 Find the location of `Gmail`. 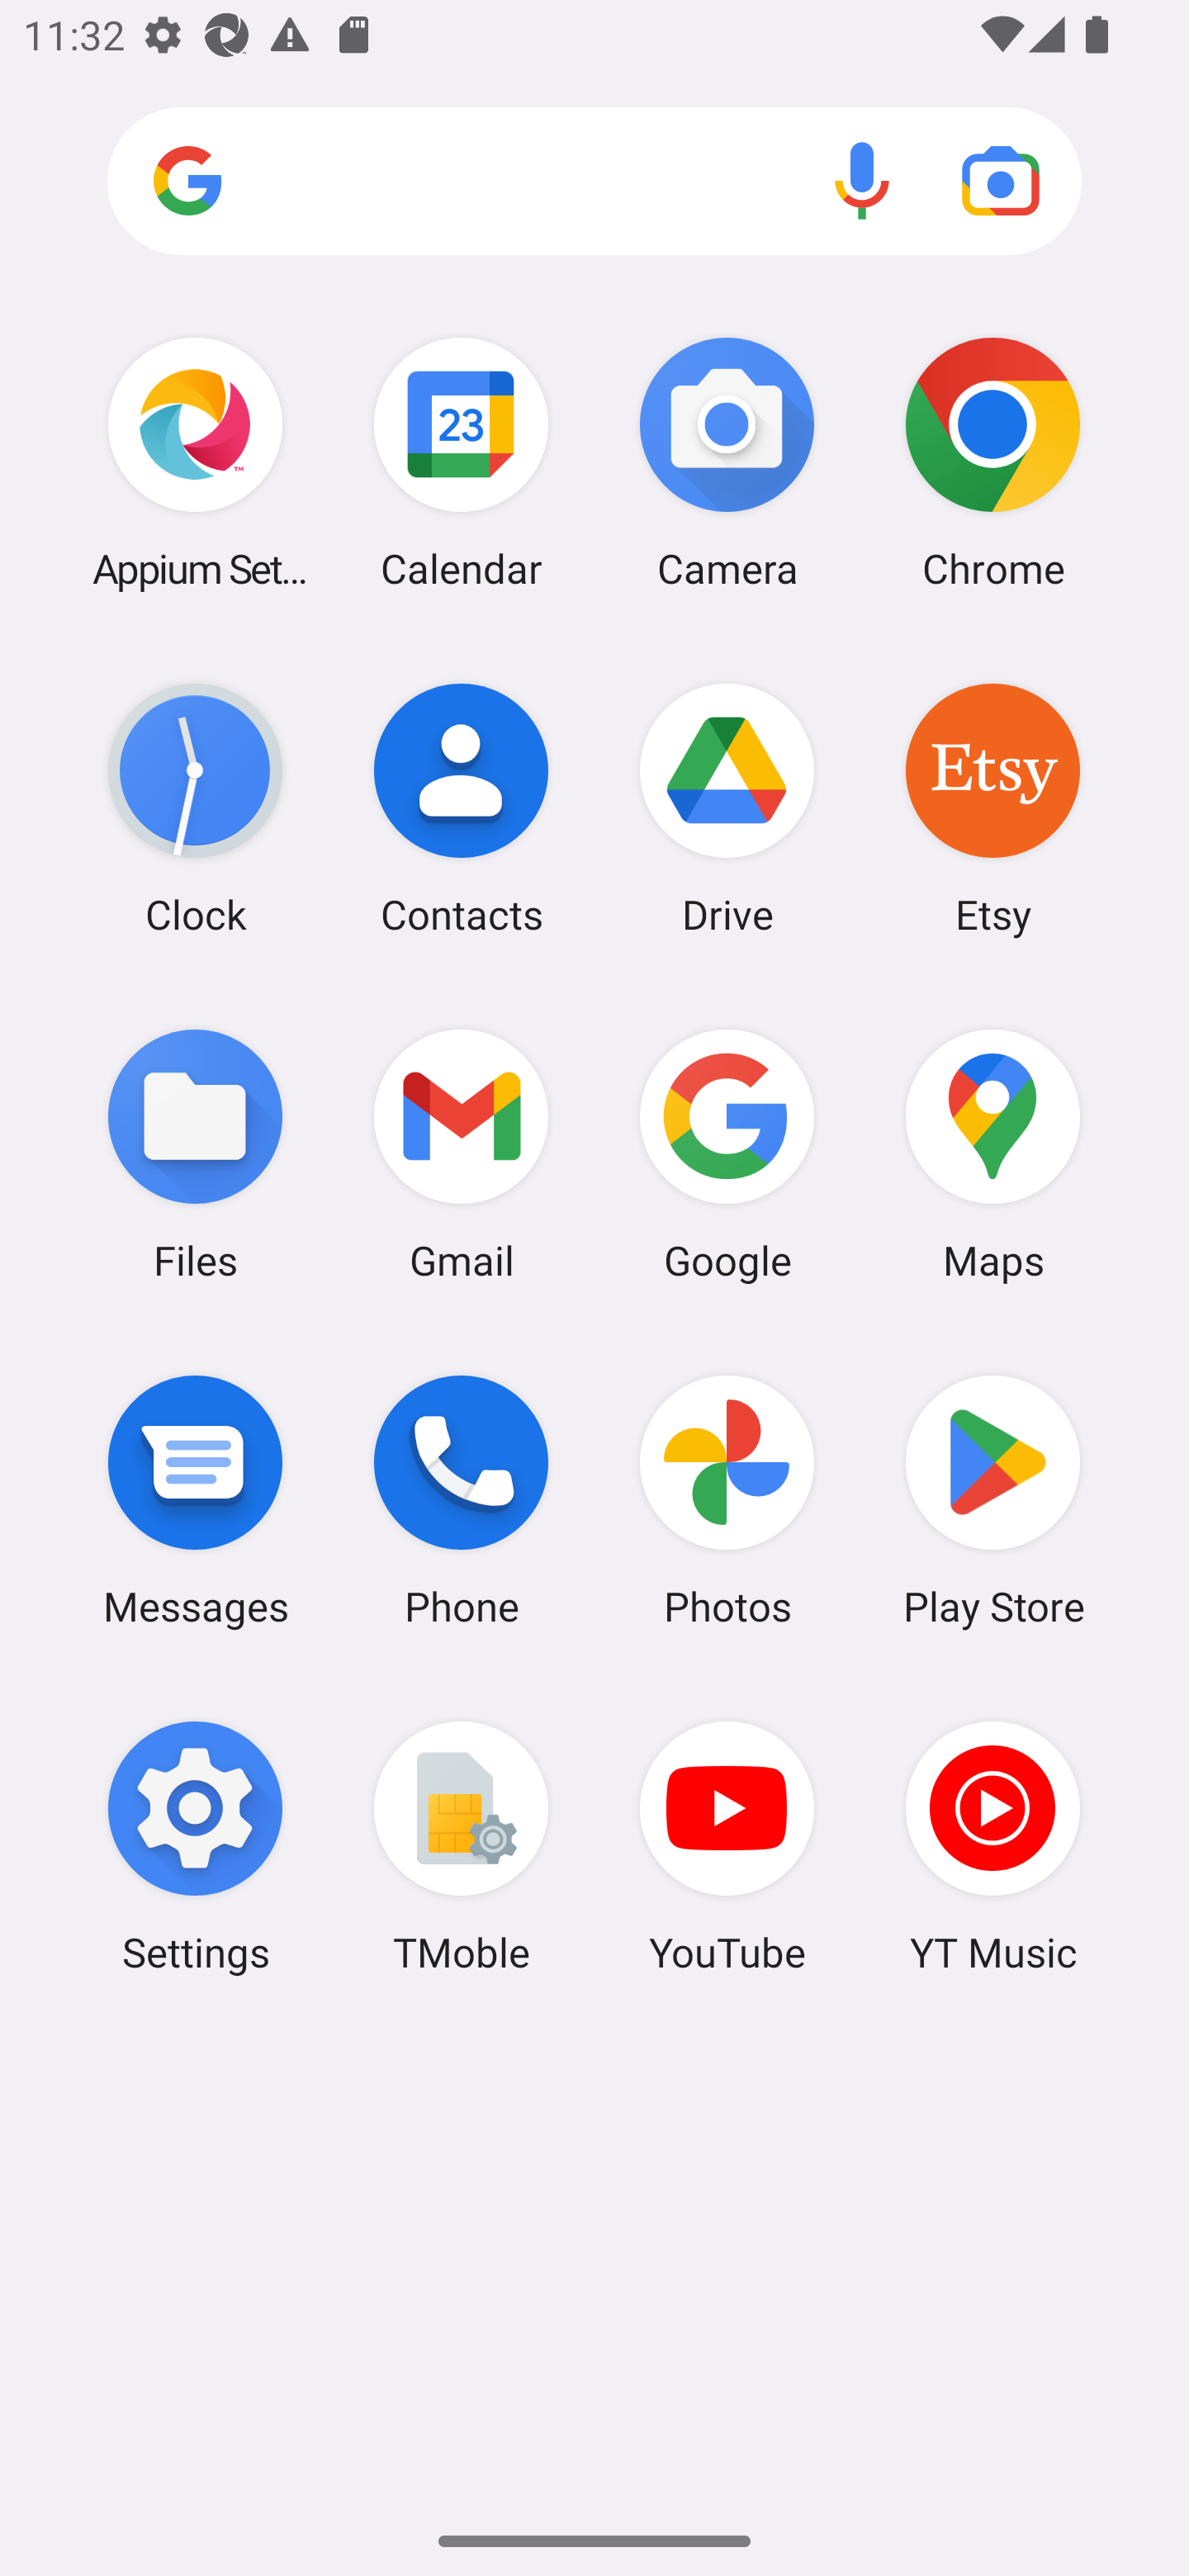

Gmail is located at coordinates (461, 1153).